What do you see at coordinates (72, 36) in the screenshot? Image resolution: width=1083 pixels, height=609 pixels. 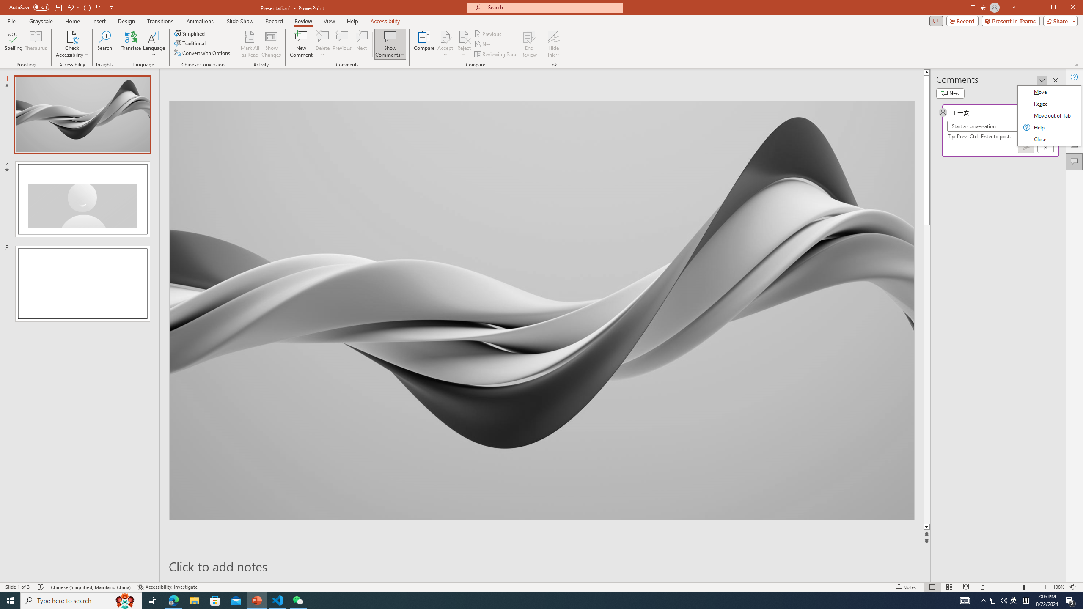 I see `Check Accessibility` at bounding box center [72, 36].